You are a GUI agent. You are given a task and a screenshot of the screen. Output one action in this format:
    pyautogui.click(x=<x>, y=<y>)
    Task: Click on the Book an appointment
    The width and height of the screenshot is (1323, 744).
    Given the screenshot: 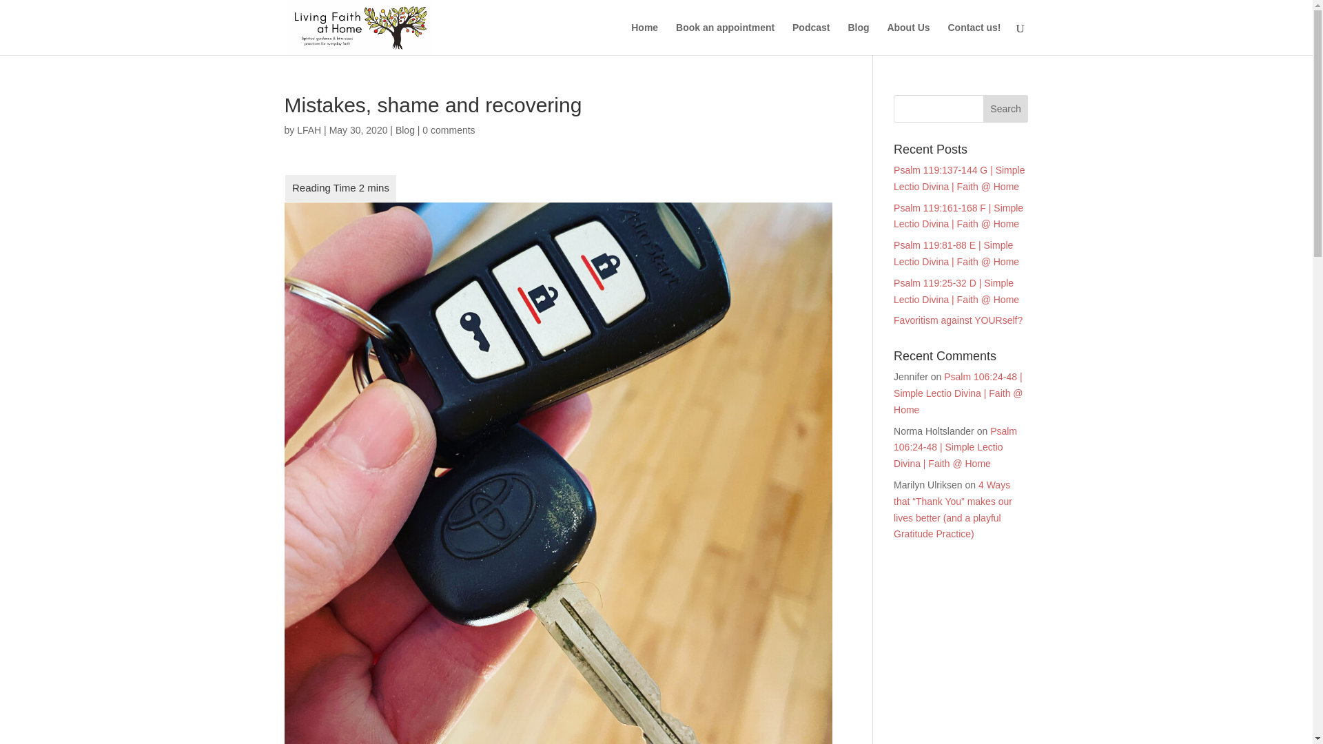 What is the action you would take?
    pyautogui.click(x=725, y=39)
    